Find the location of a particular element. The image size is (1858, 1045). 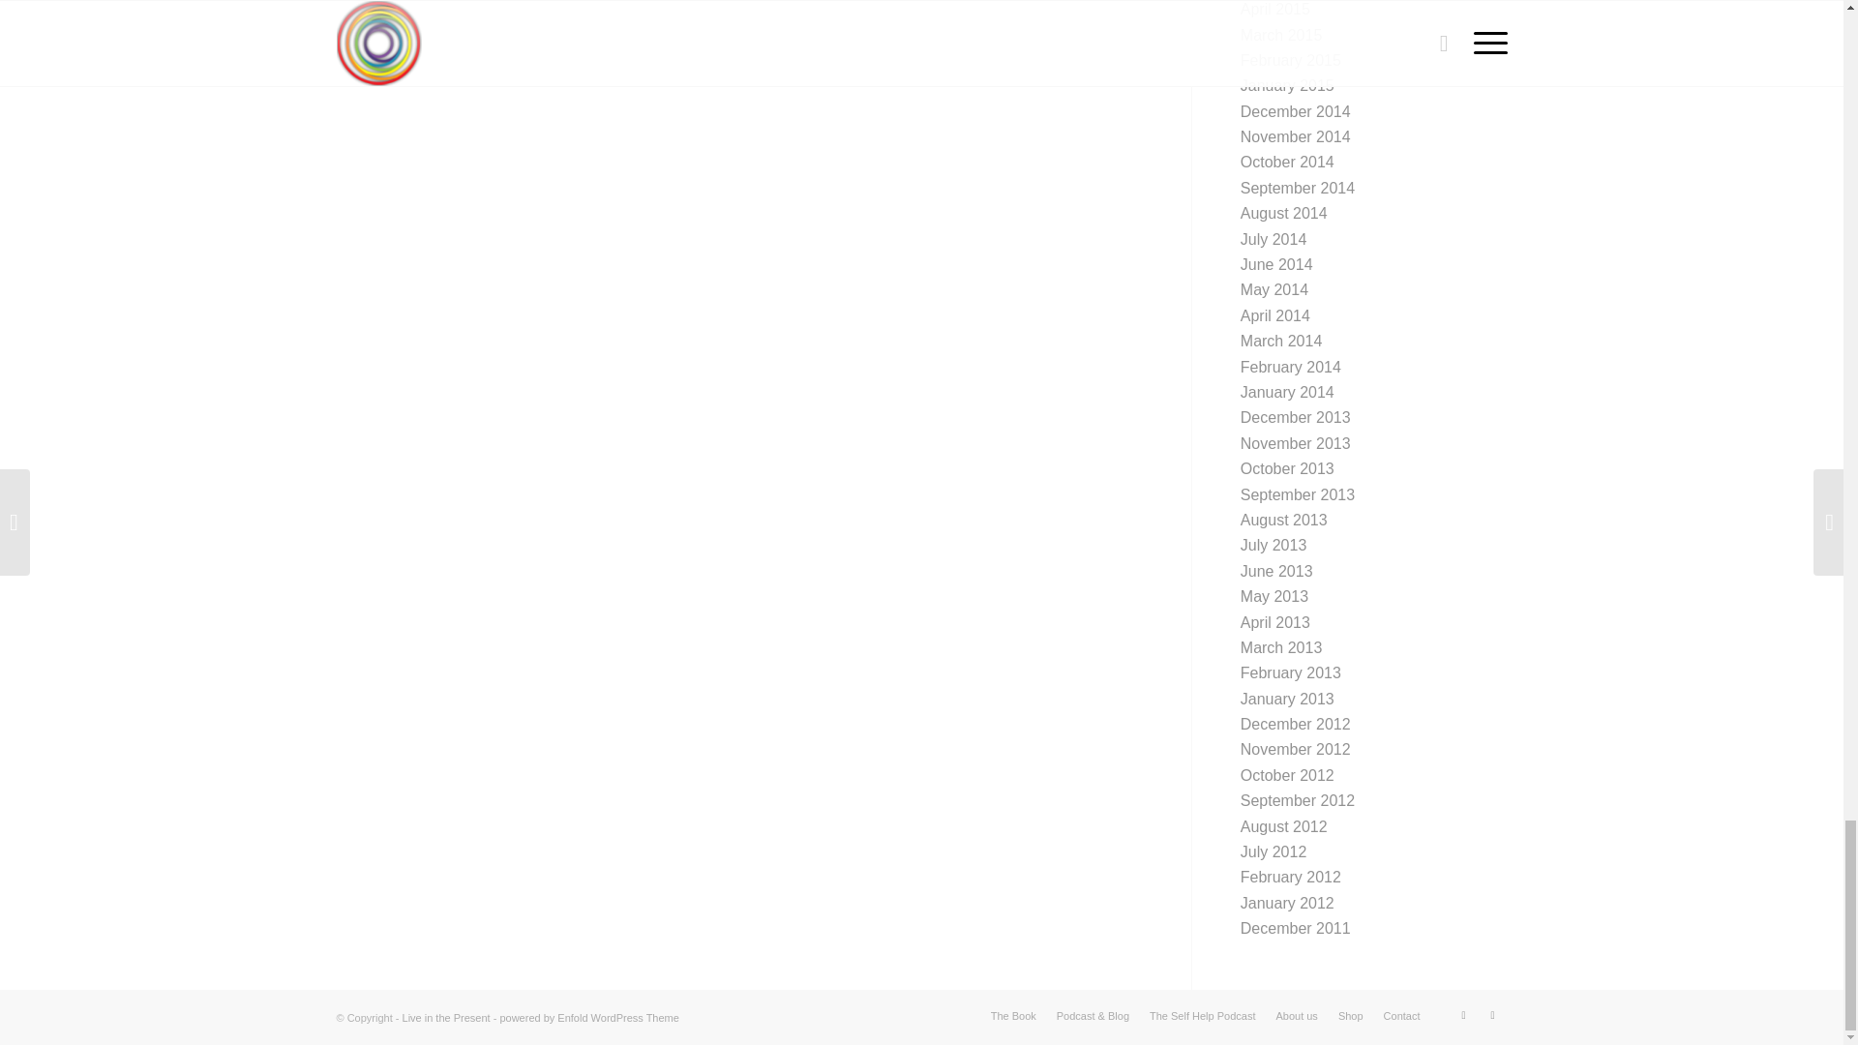

Dribbble is located at coordinates (1492, 1014).